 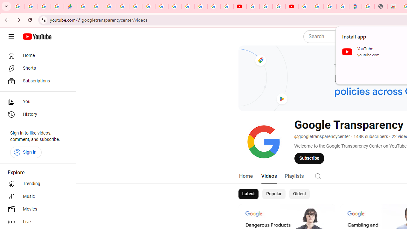 I want to click on Sign in - Google Accounts, so click(x=214, y=6).